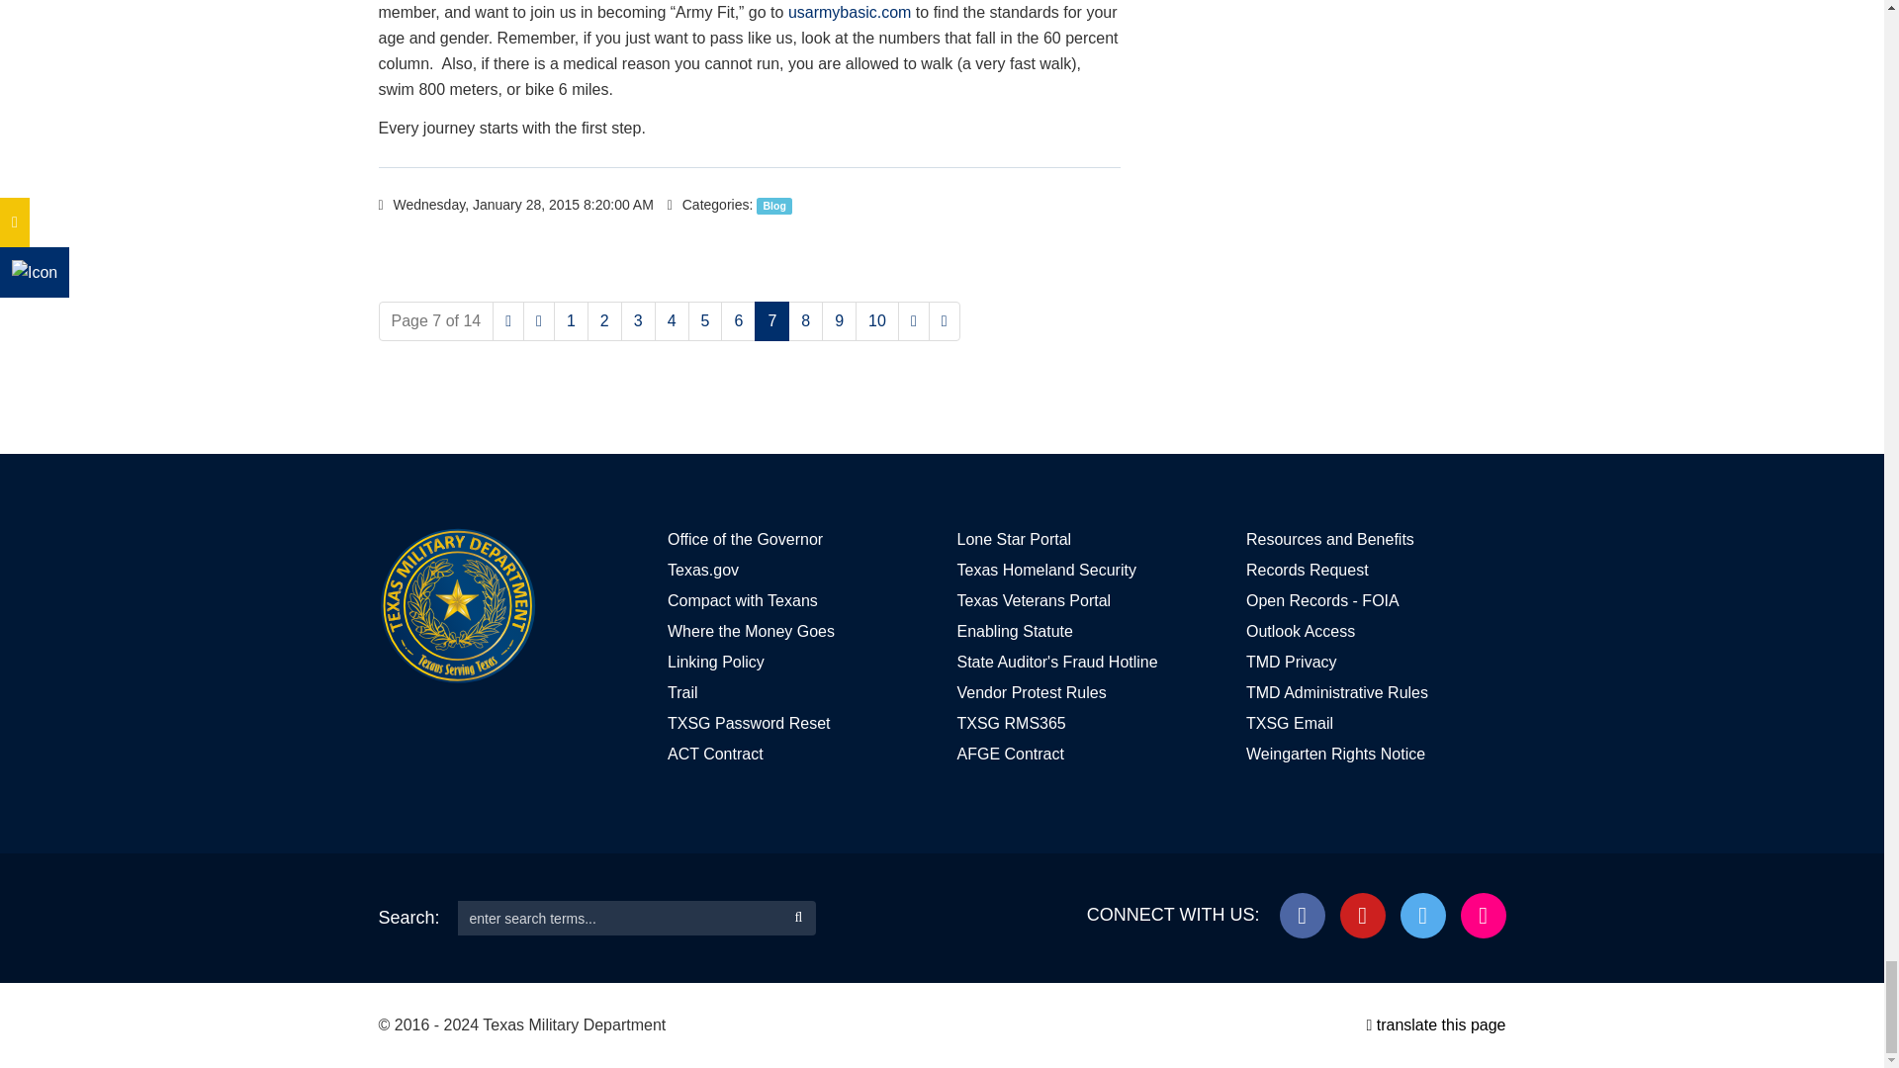  I want to click on Follow us on facebook, so click(1303, 916).